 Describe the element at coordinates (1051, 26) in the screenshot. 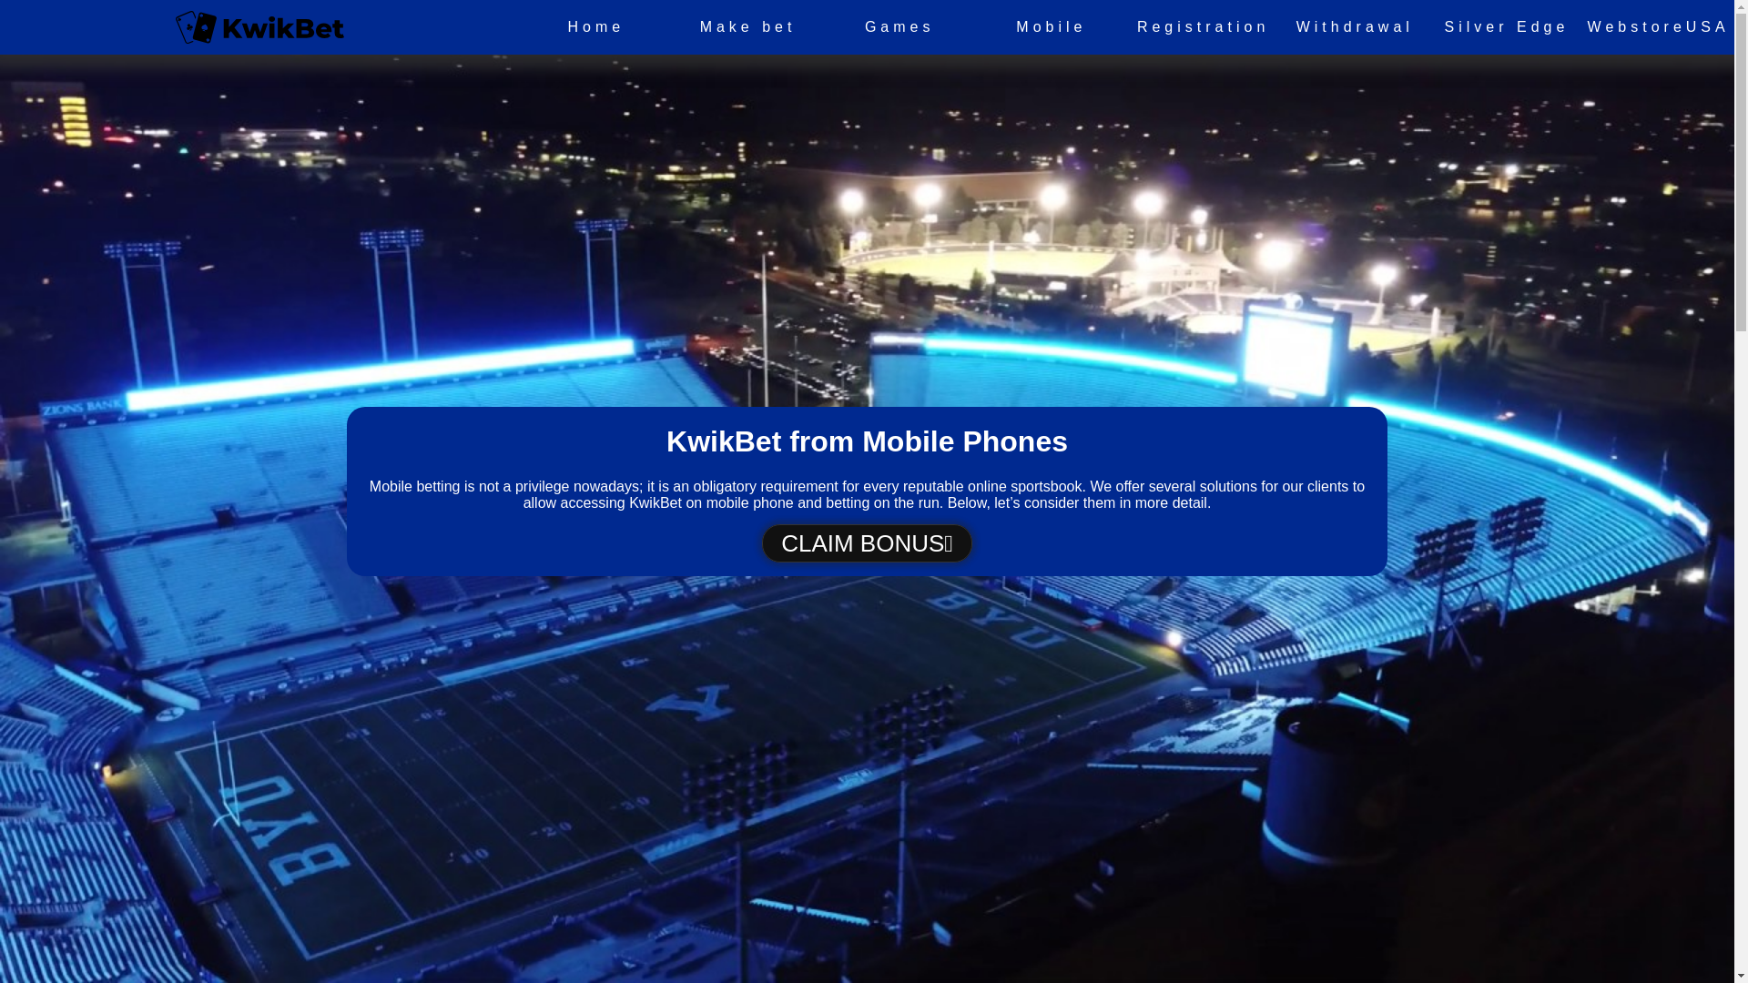

I see `Mobile` at that location.